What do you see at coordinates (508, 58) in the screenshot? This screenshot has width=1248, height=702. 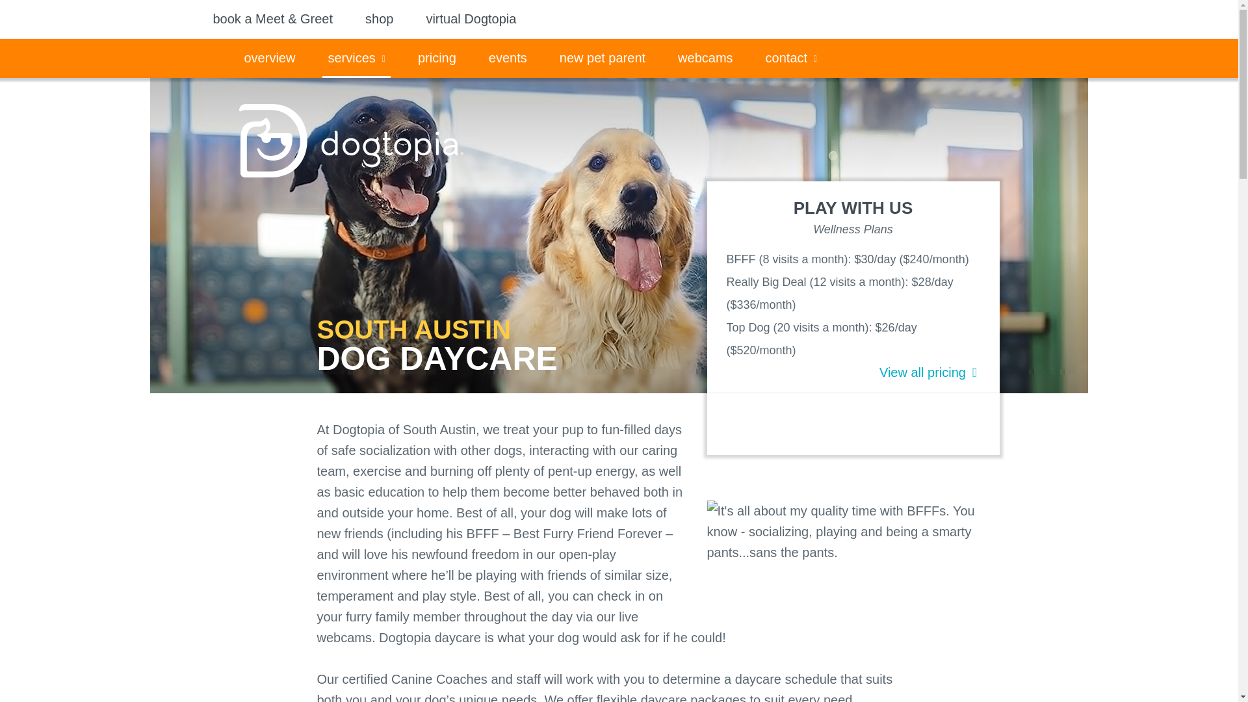 I see `events` at bounding box center [508, 58].